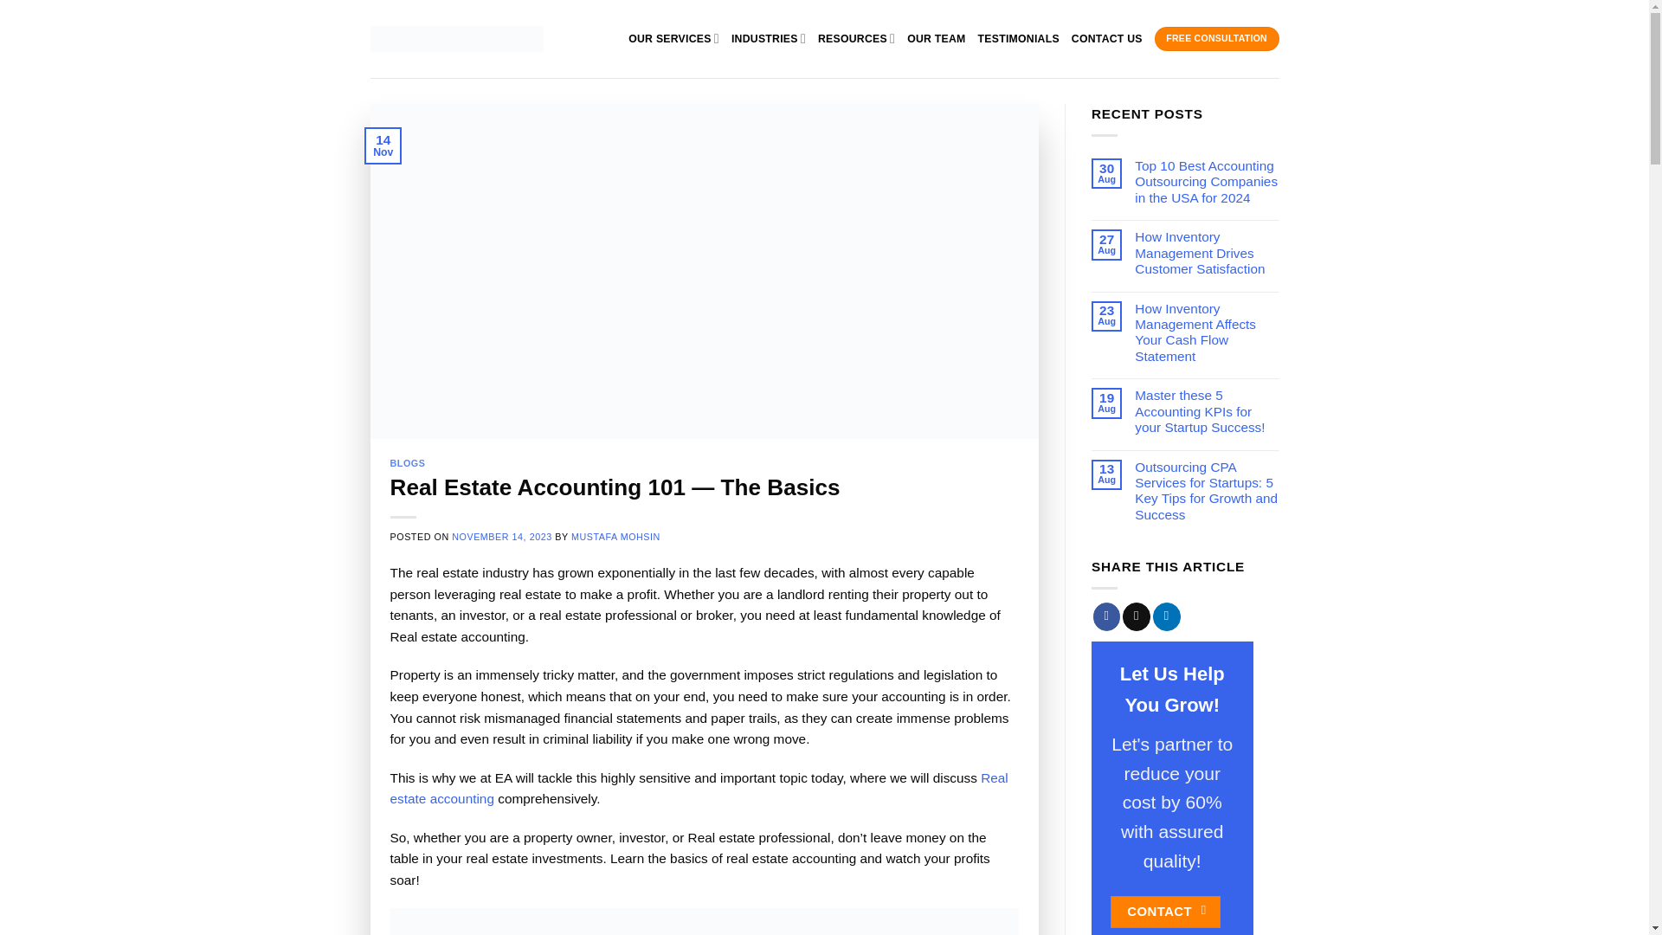  What do you see at coordinates (937, 38) in the screenshot?
I see `OUR TEAM` at bounding box center [937, 38].